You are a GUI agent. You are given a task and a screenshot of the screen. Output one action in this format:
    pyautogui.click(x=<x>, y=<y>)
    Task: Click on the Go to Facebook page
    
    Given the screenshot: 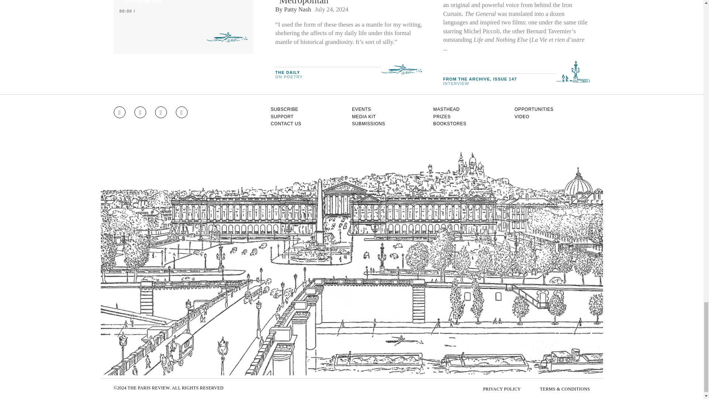 What is the action you would take?
    pyautogui.click(x=140, y=112)
    